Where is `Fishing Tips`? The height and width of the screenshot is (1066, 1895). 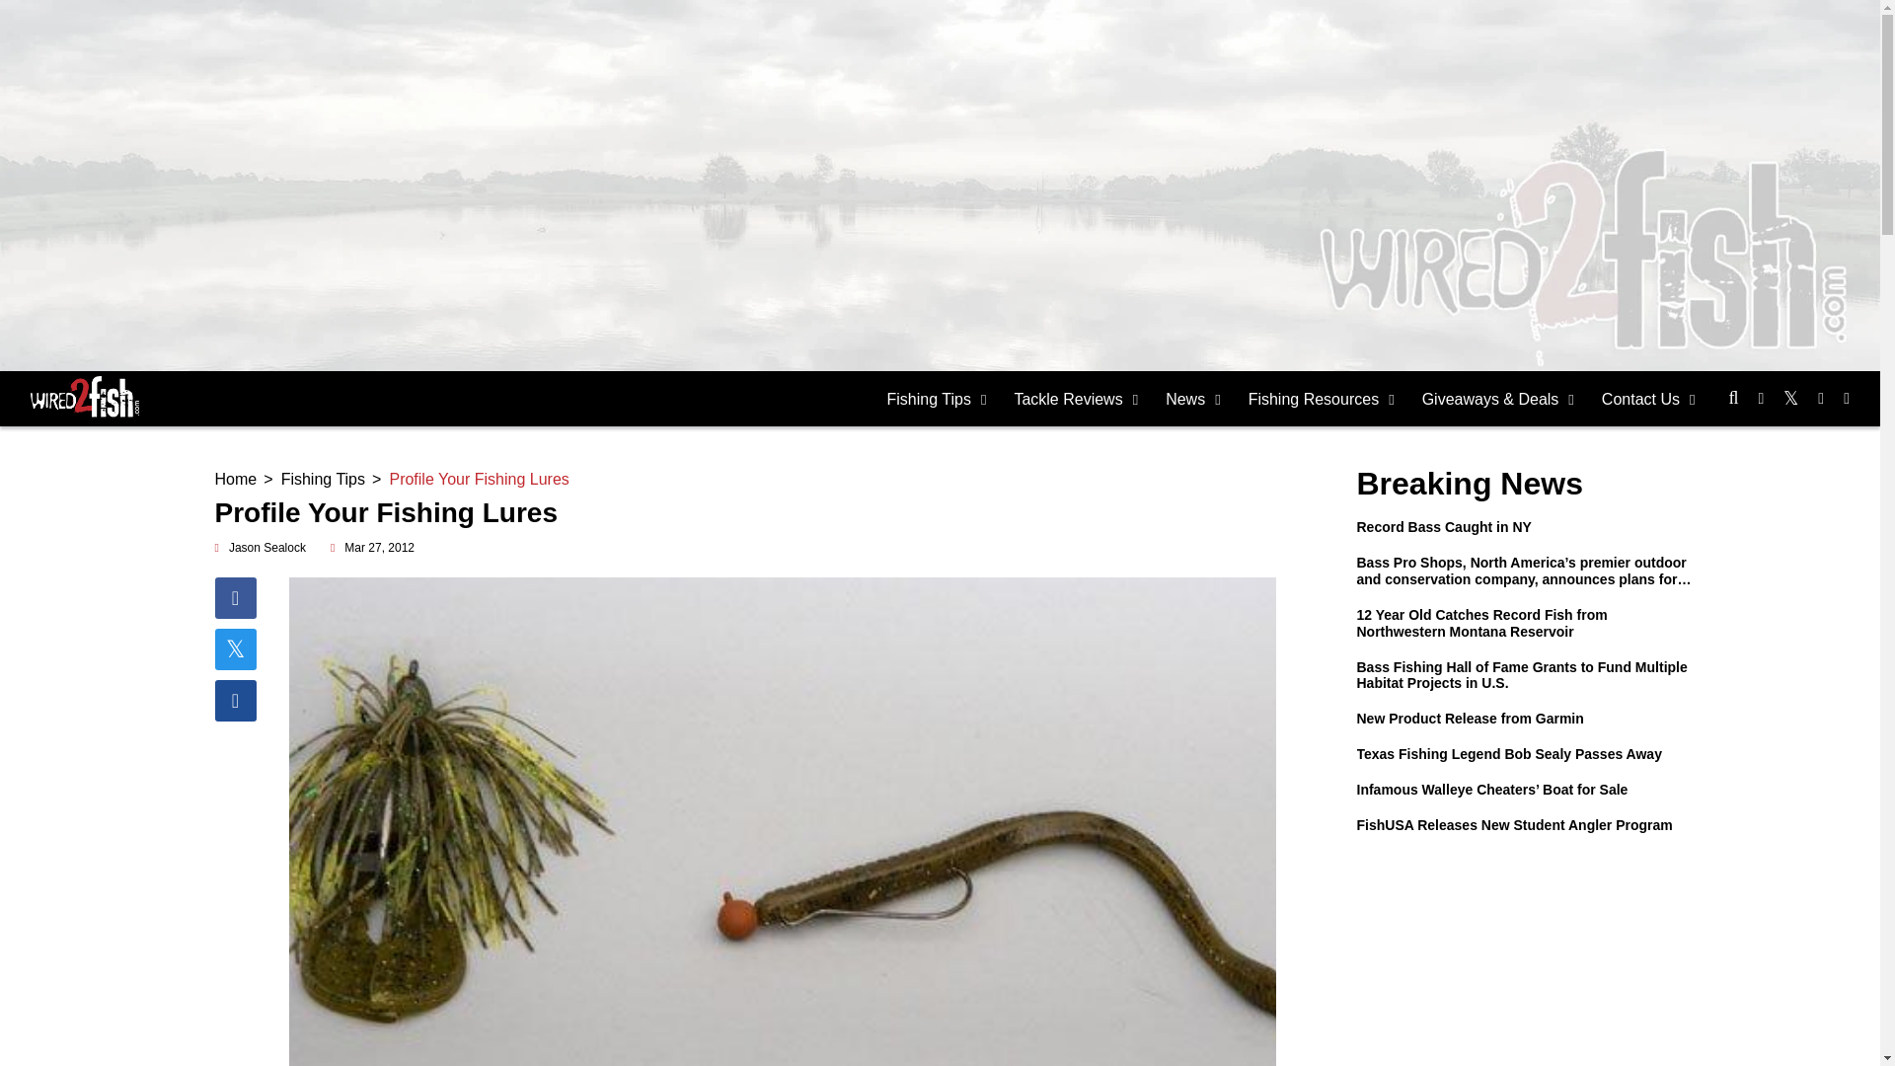 Fishing Tips is located at coordinates (937, 399).